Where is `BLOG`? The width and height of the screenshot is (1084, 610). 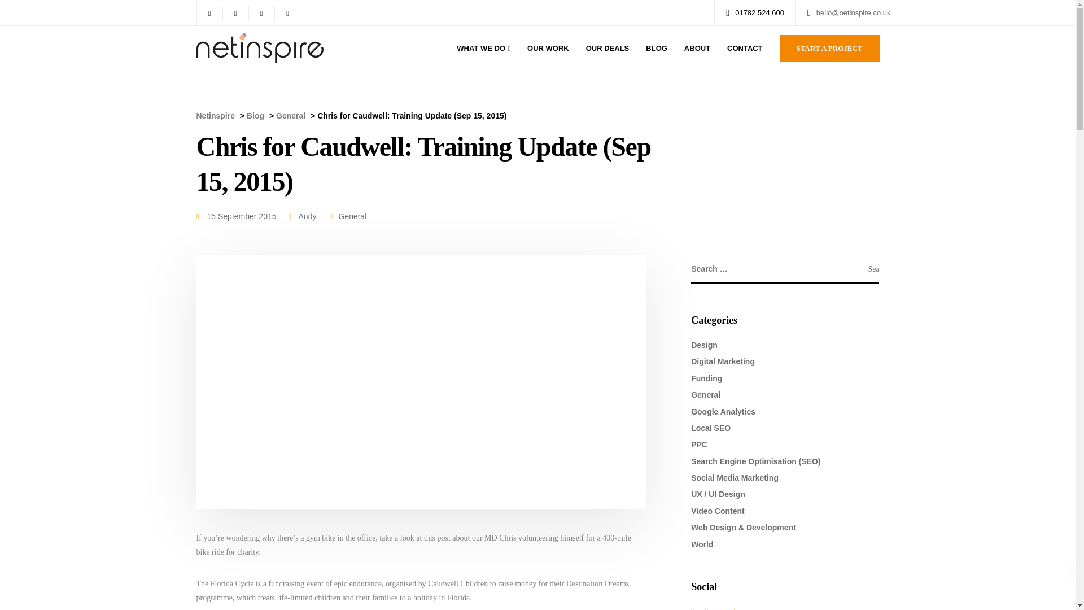
BLOG is located at coordinates (656, 49).